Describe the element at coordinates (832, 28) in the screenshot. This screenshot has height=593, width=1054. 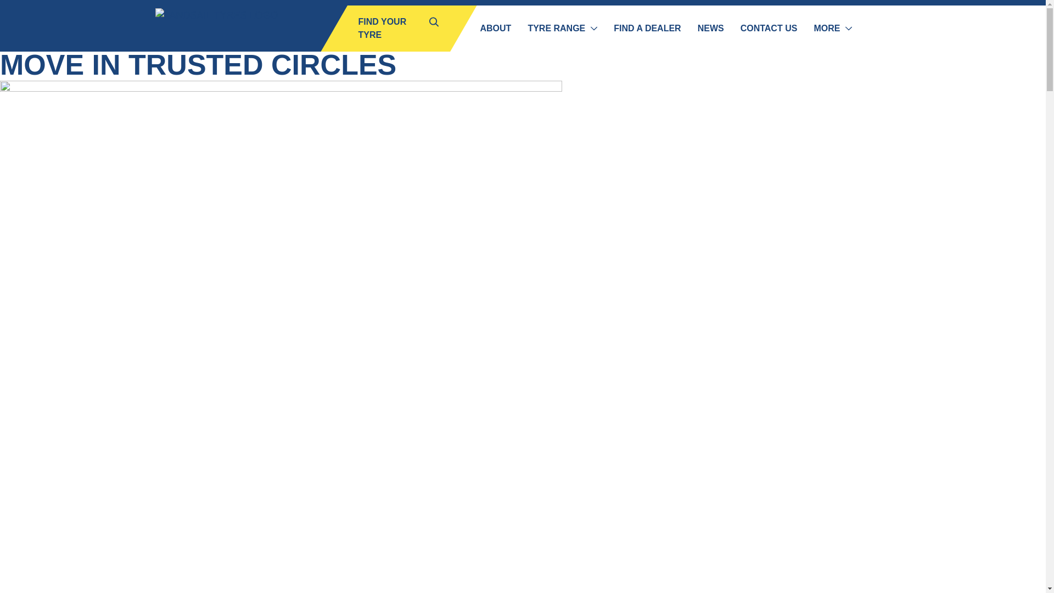
I see `MORE` at that location.